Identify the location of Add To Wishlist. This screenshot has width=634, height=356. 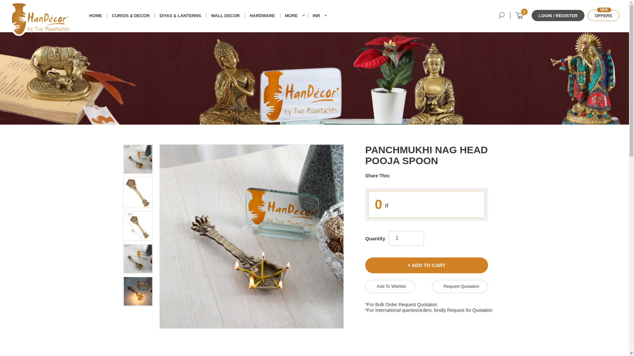
(390, 286).